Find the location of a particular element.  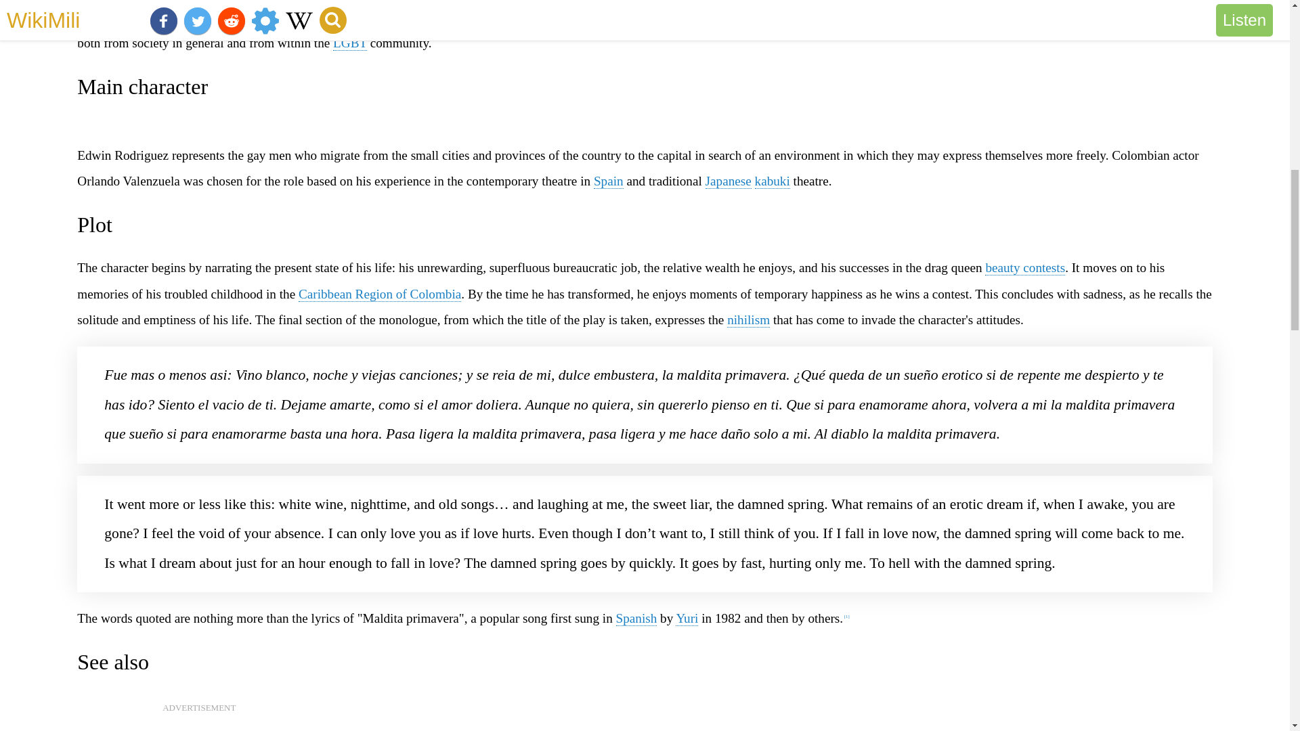

kitsch is located at coordinates (574, 16).